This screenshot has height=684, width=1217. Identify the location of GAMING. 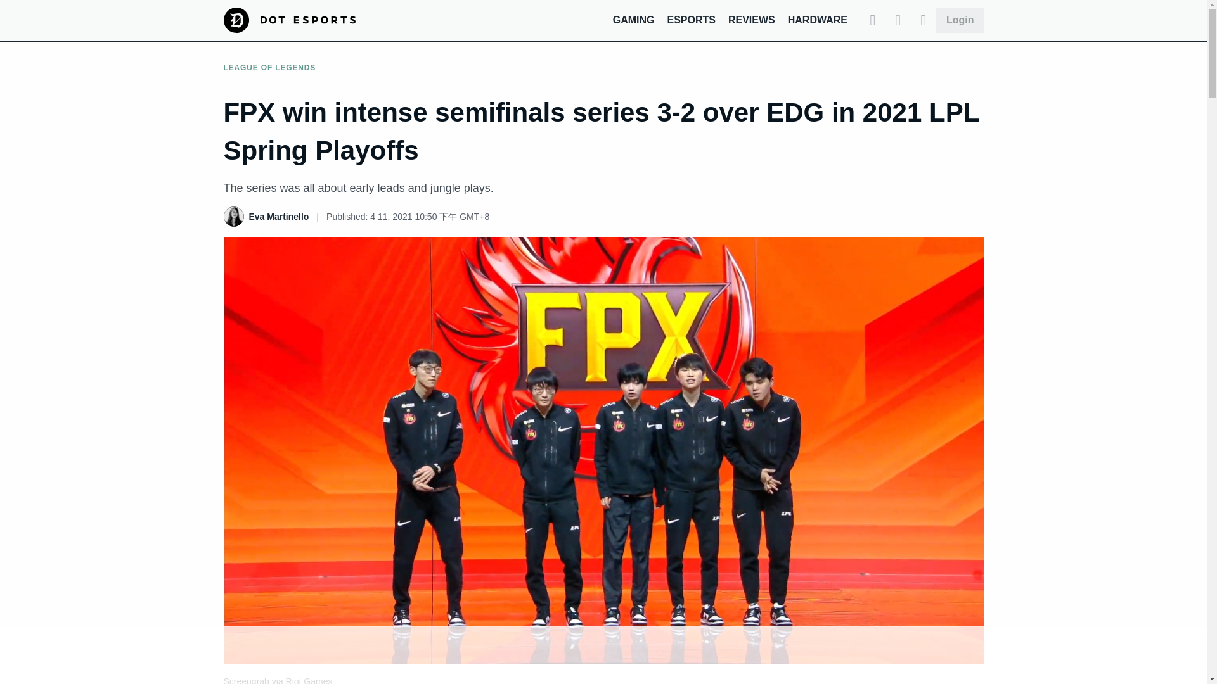
(634, 19).